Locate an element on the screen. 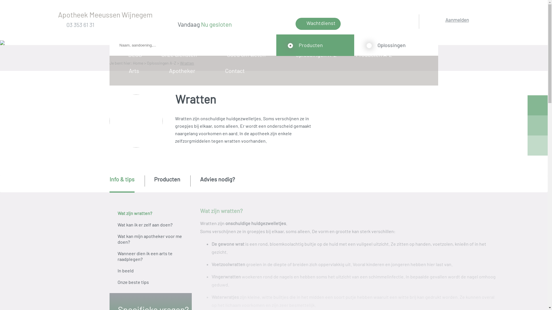 The width and height of the screenshot is (552, 310). Apotheker is located at coordinates (184, 71).